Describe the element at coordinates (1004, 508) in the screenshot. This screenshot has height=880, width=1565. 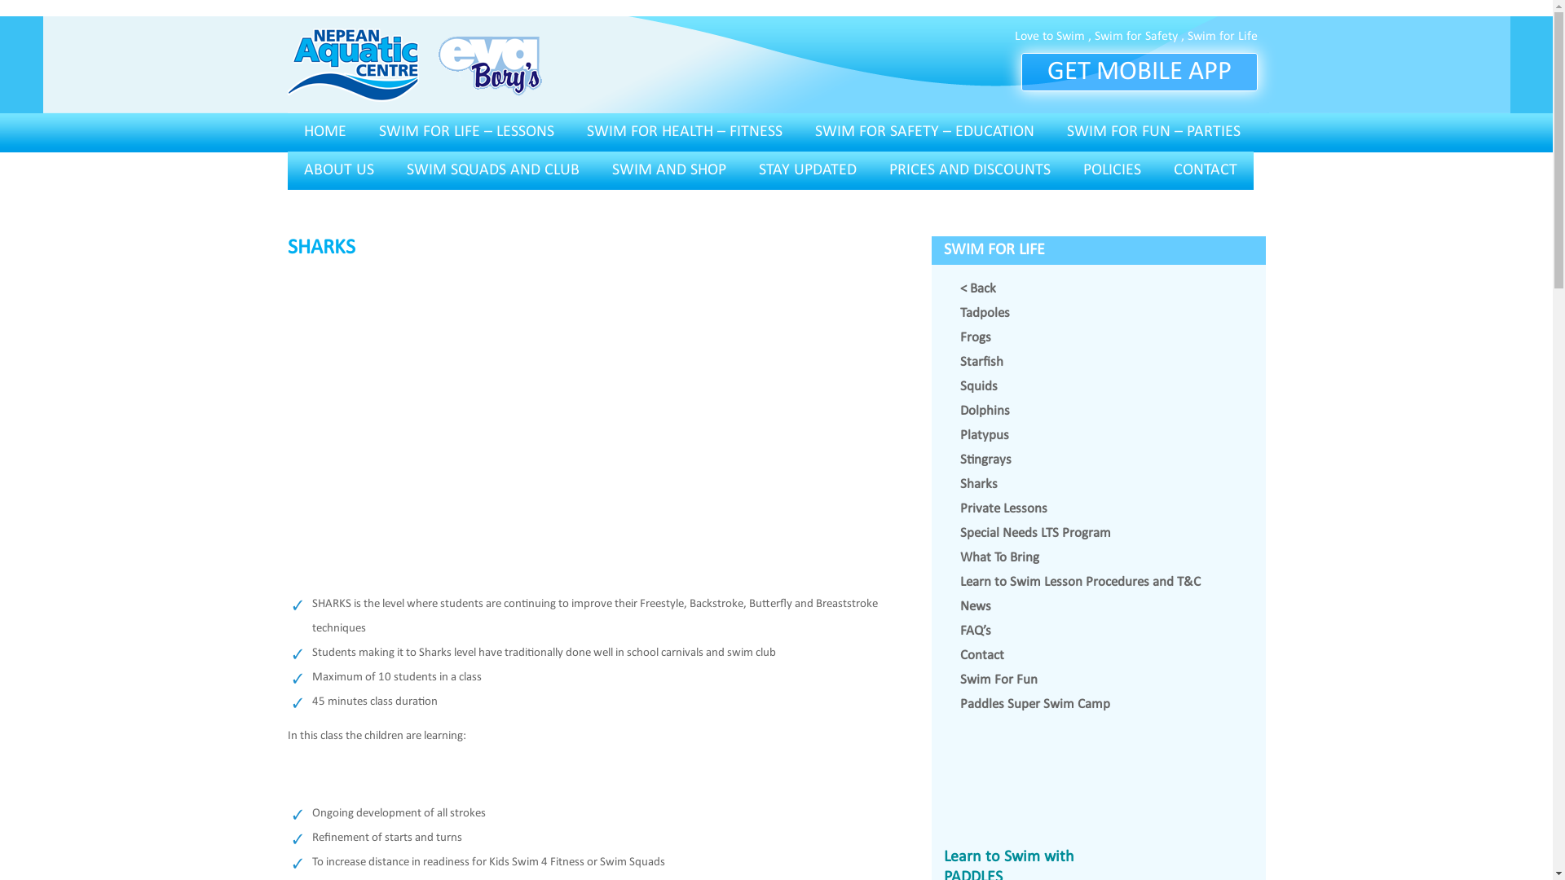
I see `Private Lessons` at that location.